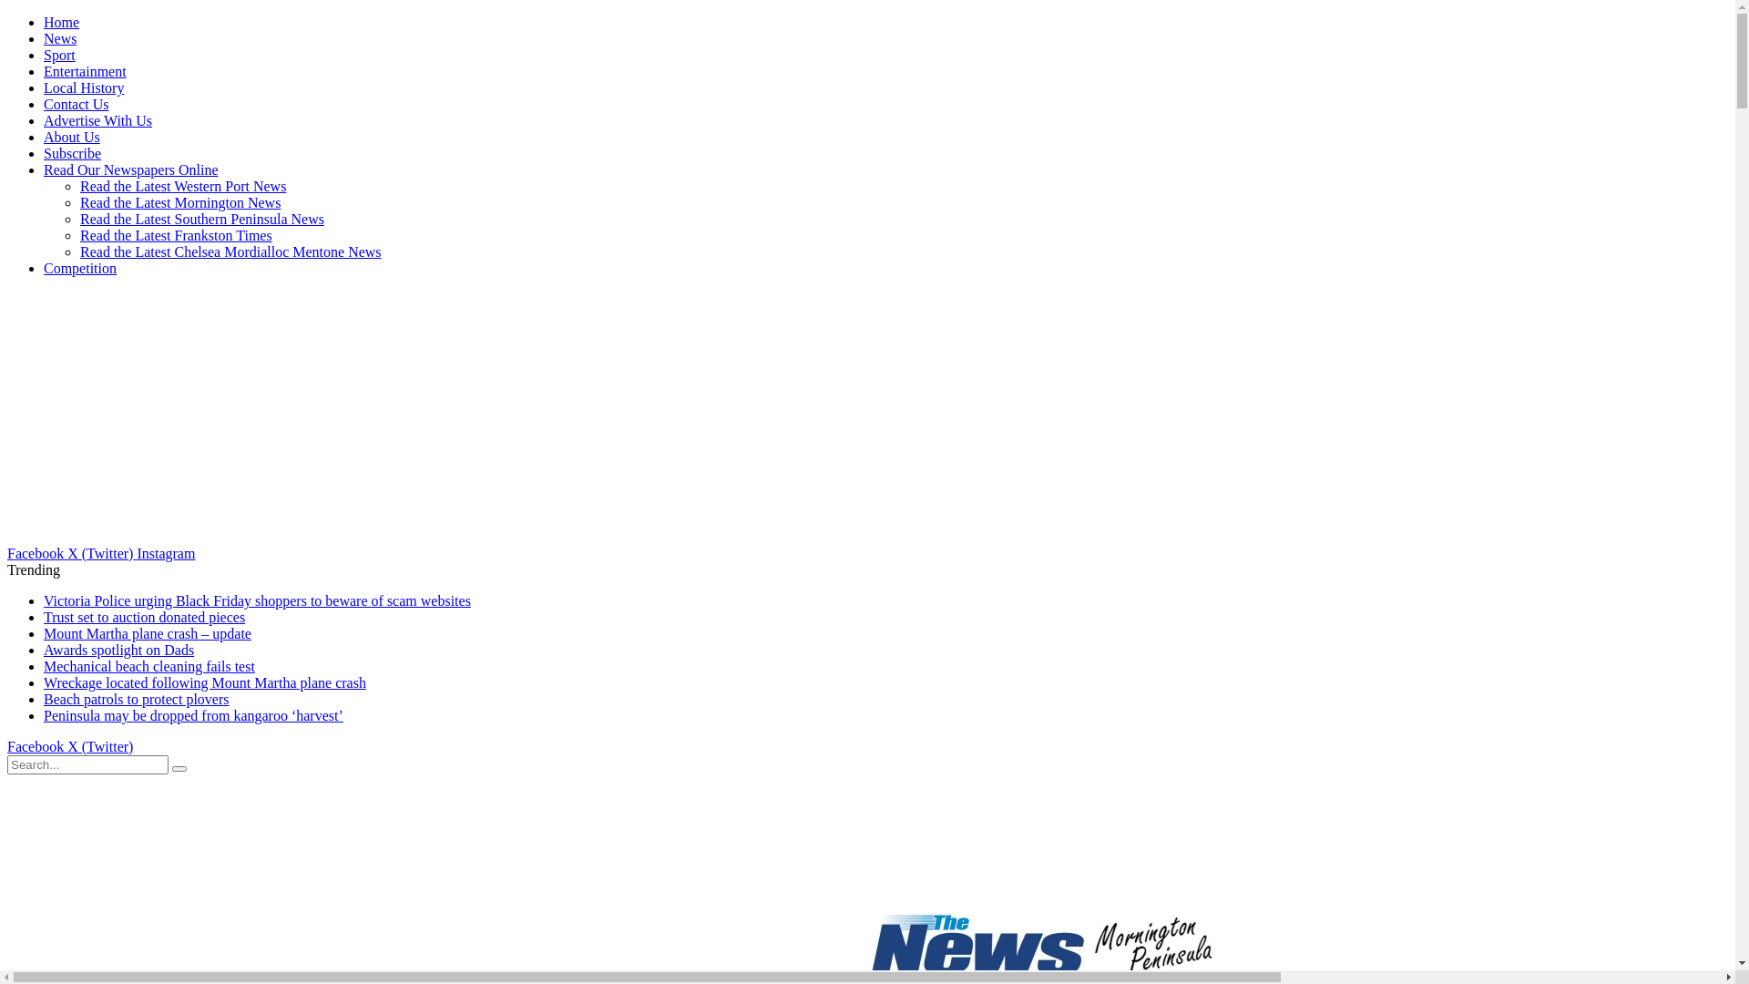 The height and width of the screenshot is (984, 1749). What do you see at coordinates (133, 417) in the screenshot?
I see `Advertisement` at bounding box center [133, 417].